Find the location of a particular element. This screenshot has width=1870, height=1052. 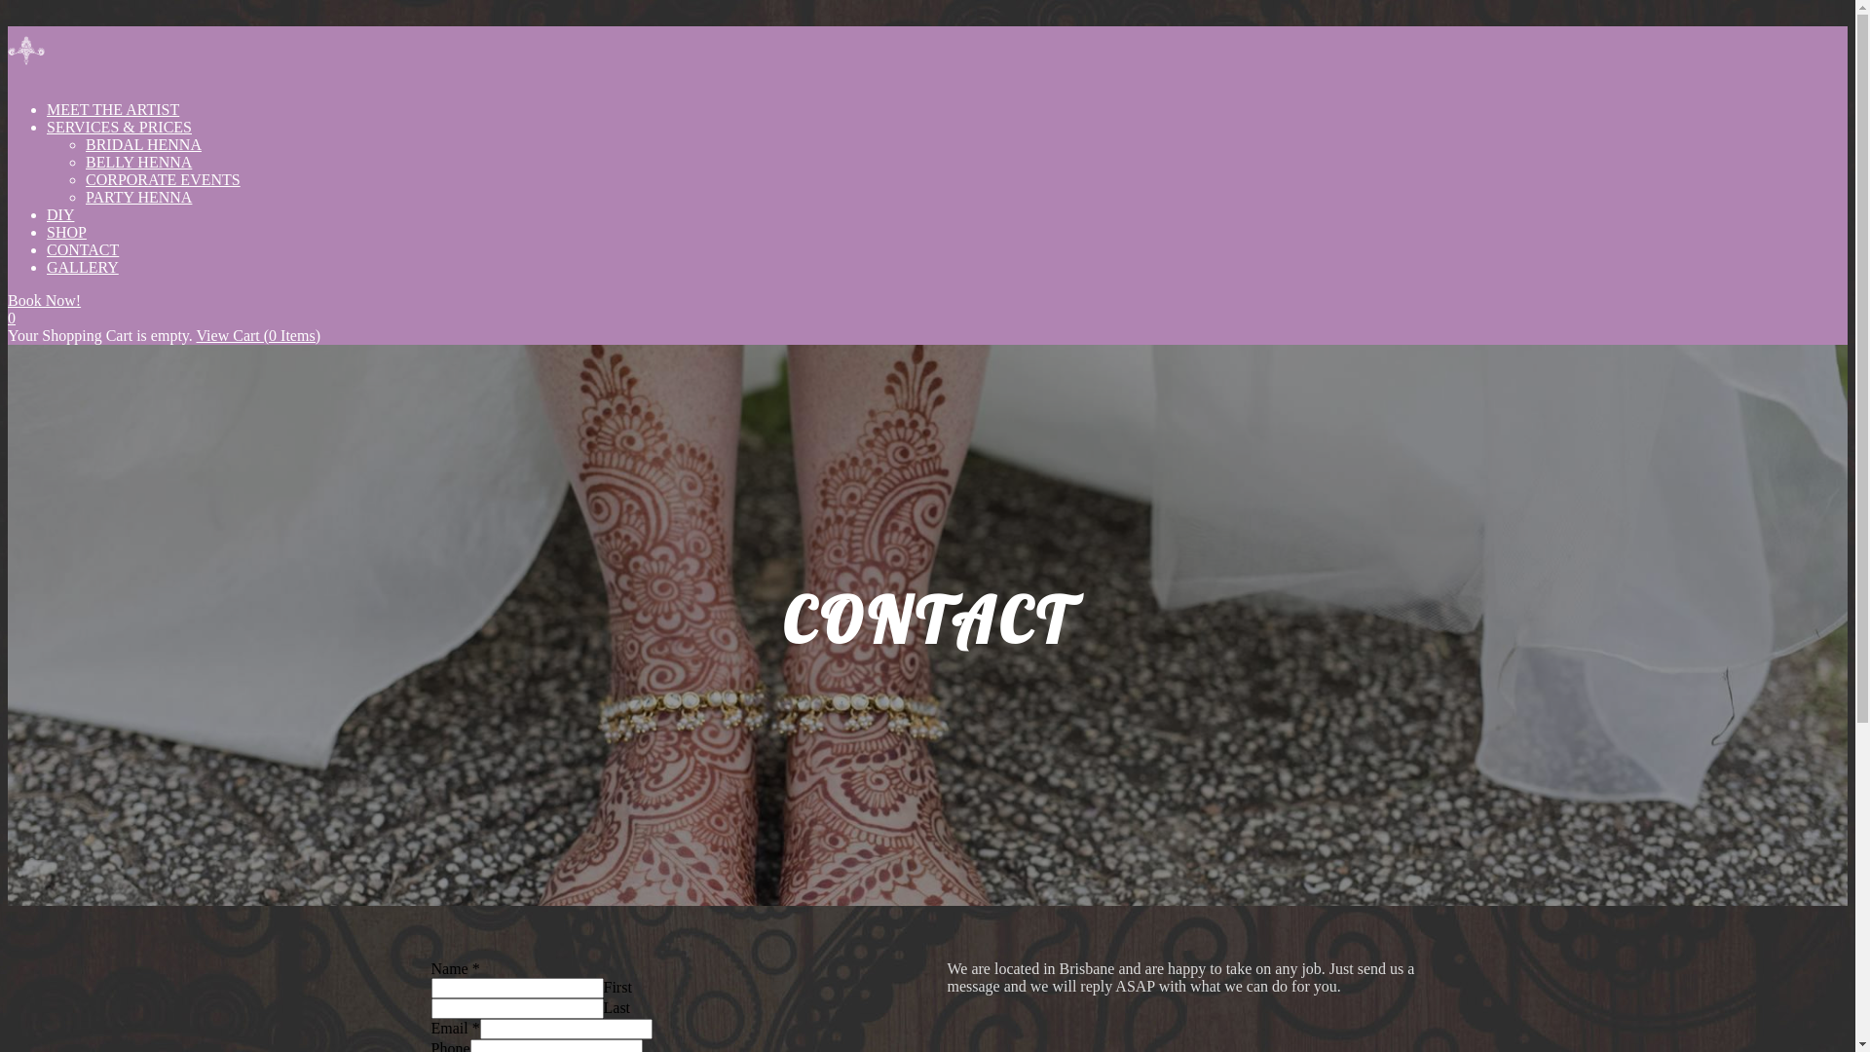

GALLERY is located at coordinates (83, 267).